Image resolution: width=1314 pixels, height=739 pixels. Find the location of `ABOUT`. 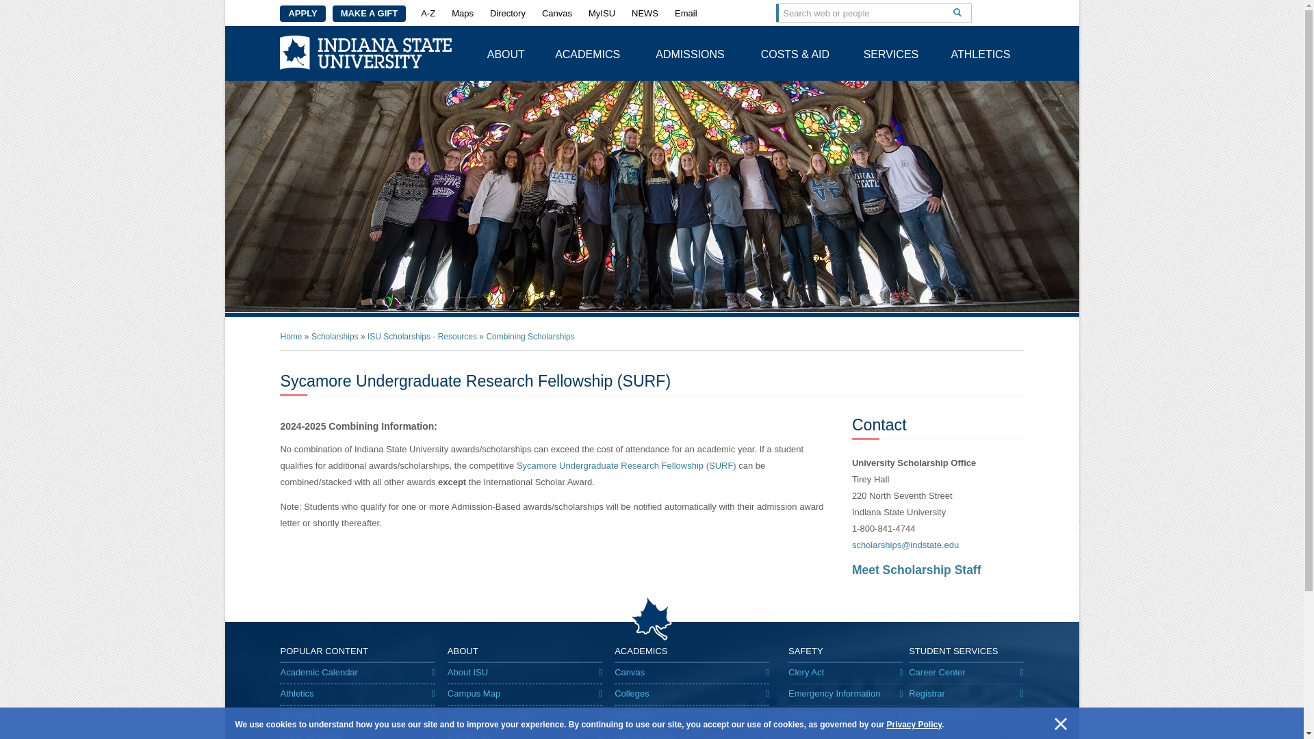

ABOUT is located at coordinates (506, 53).